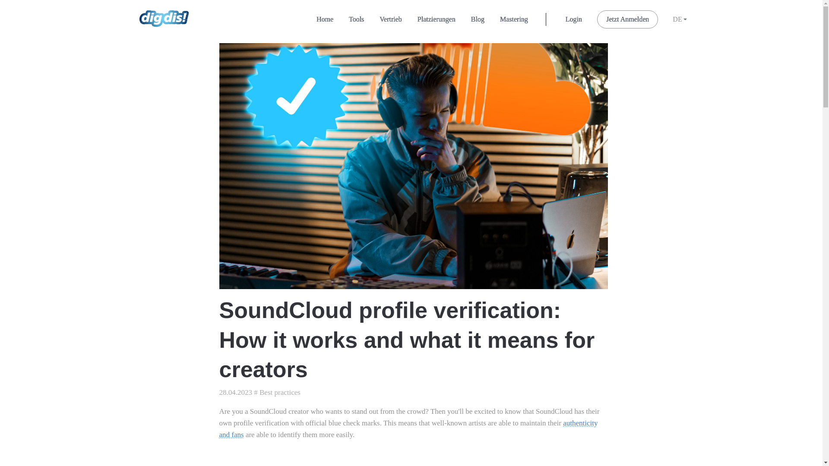 Image resolution: width=829 pixels, height=466 pixels. What do you see at coordinates (325, 19) in the screenshot?
I see `Home` at bounding box center [325, 19].